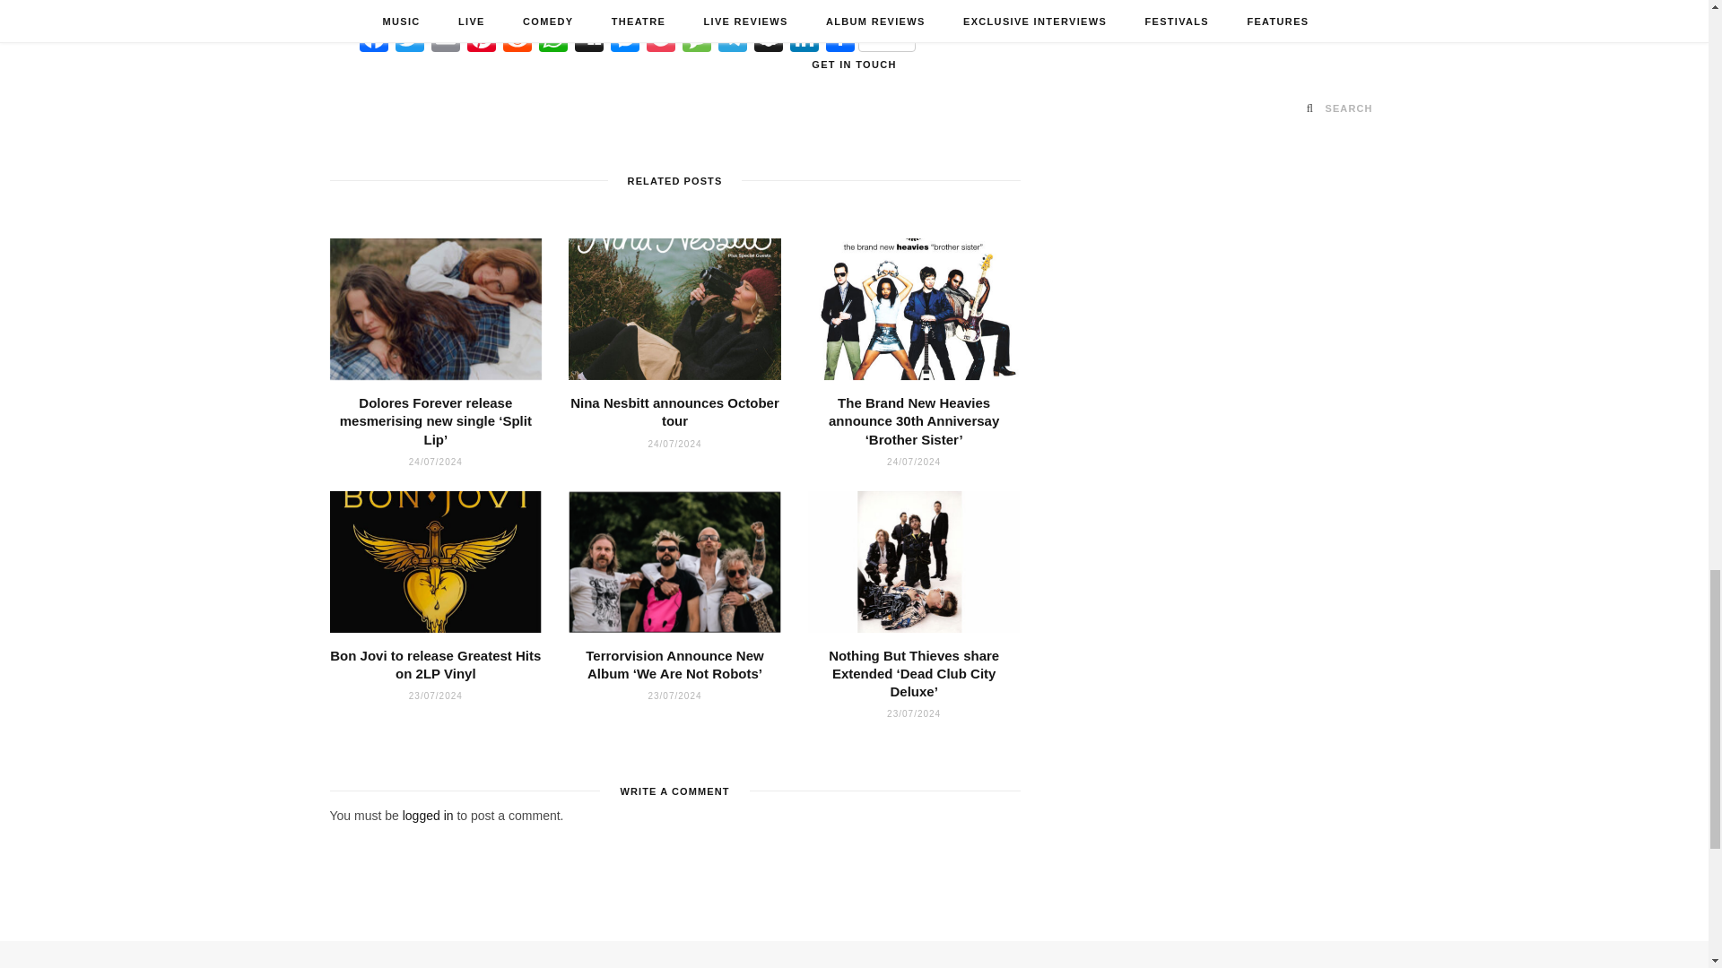 Image resolution: width=1722 pixels, height=968 pixels. Describe the element at coordinates (553, 39) in the screenshot. I see `WhatsApp` at that location.